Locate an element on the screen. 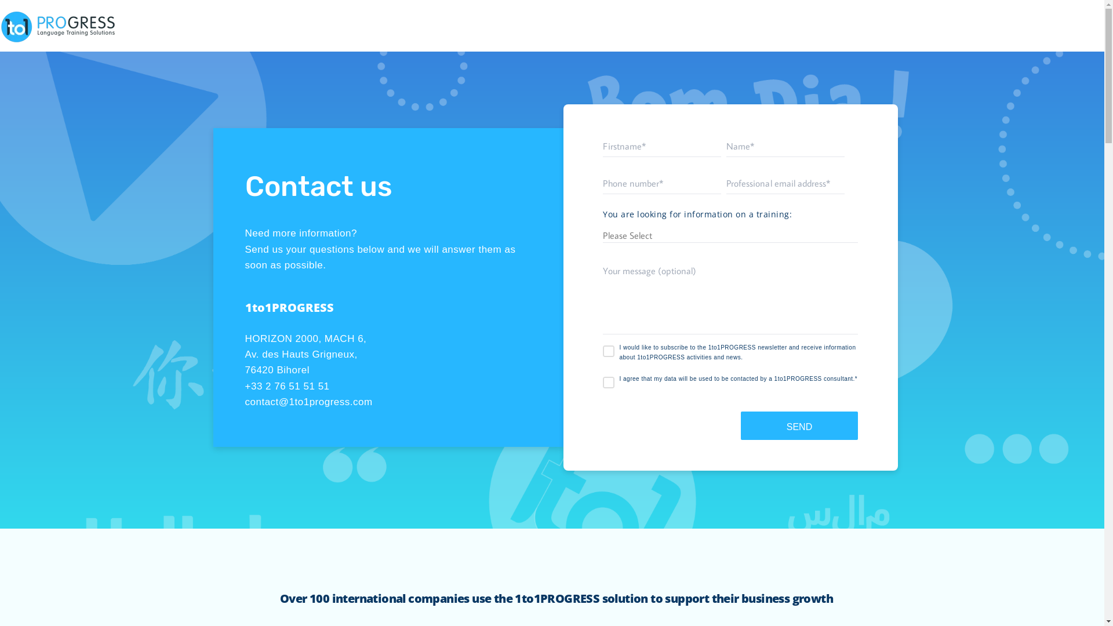  Send is located at coordinates (799, 425).